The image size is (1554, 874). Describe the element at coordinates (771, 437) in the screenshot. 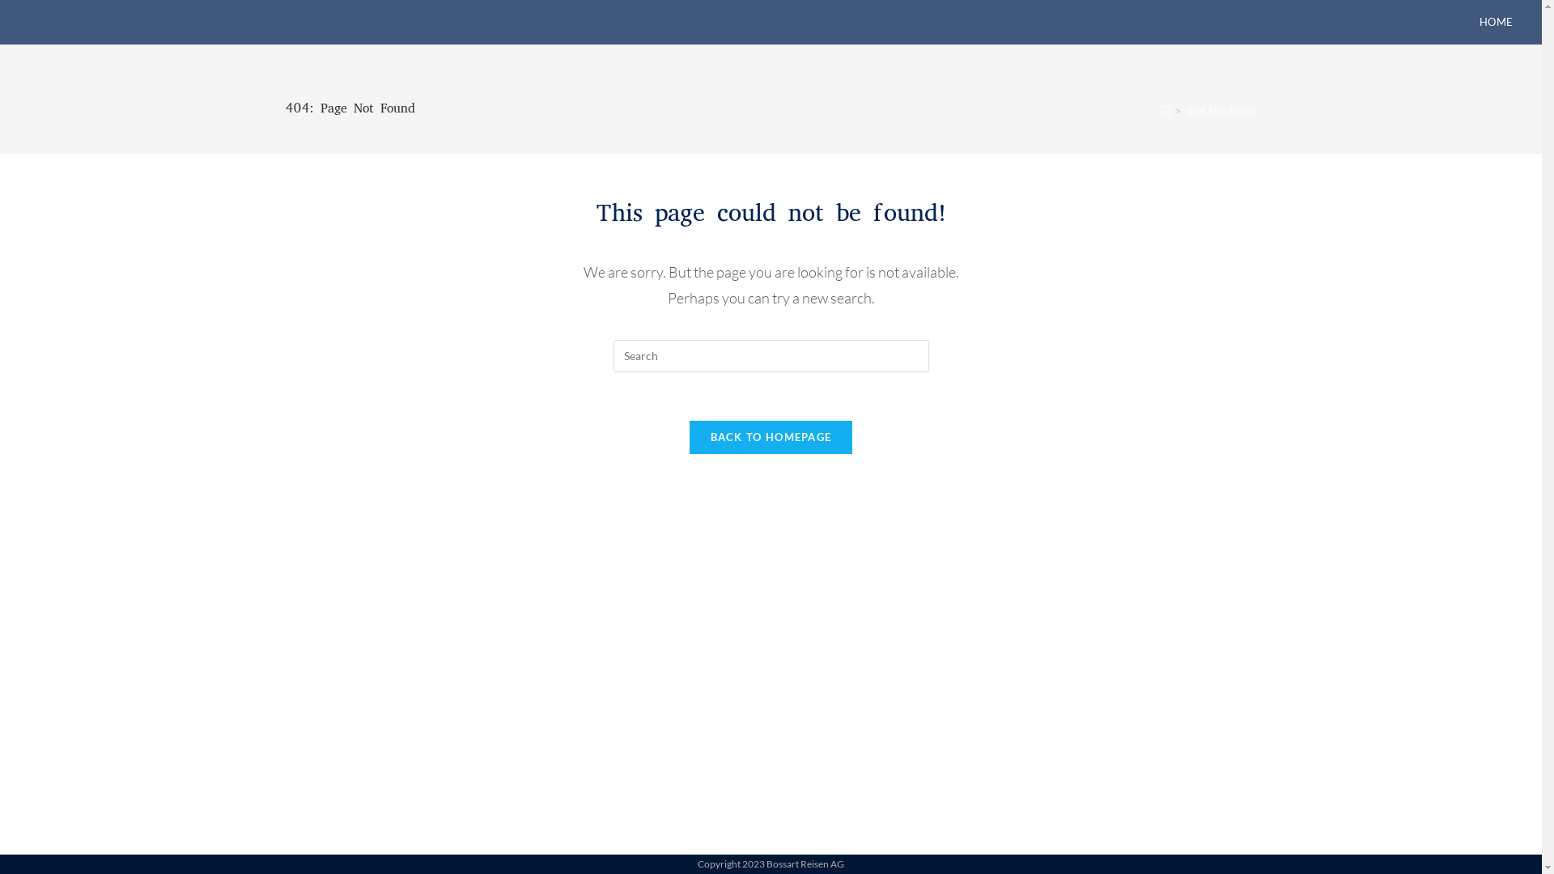

I see `BACK TO HOMEPAGE` at that location.